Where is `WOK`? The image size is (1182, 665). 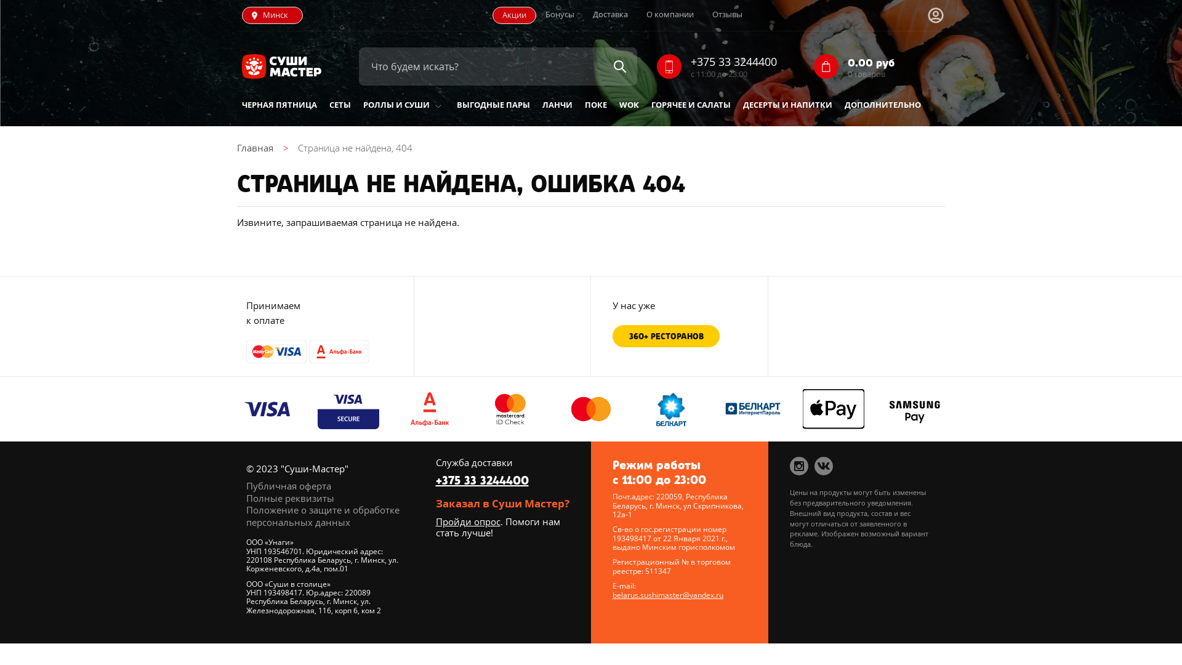
WOK is located at coordinates (629, 105).